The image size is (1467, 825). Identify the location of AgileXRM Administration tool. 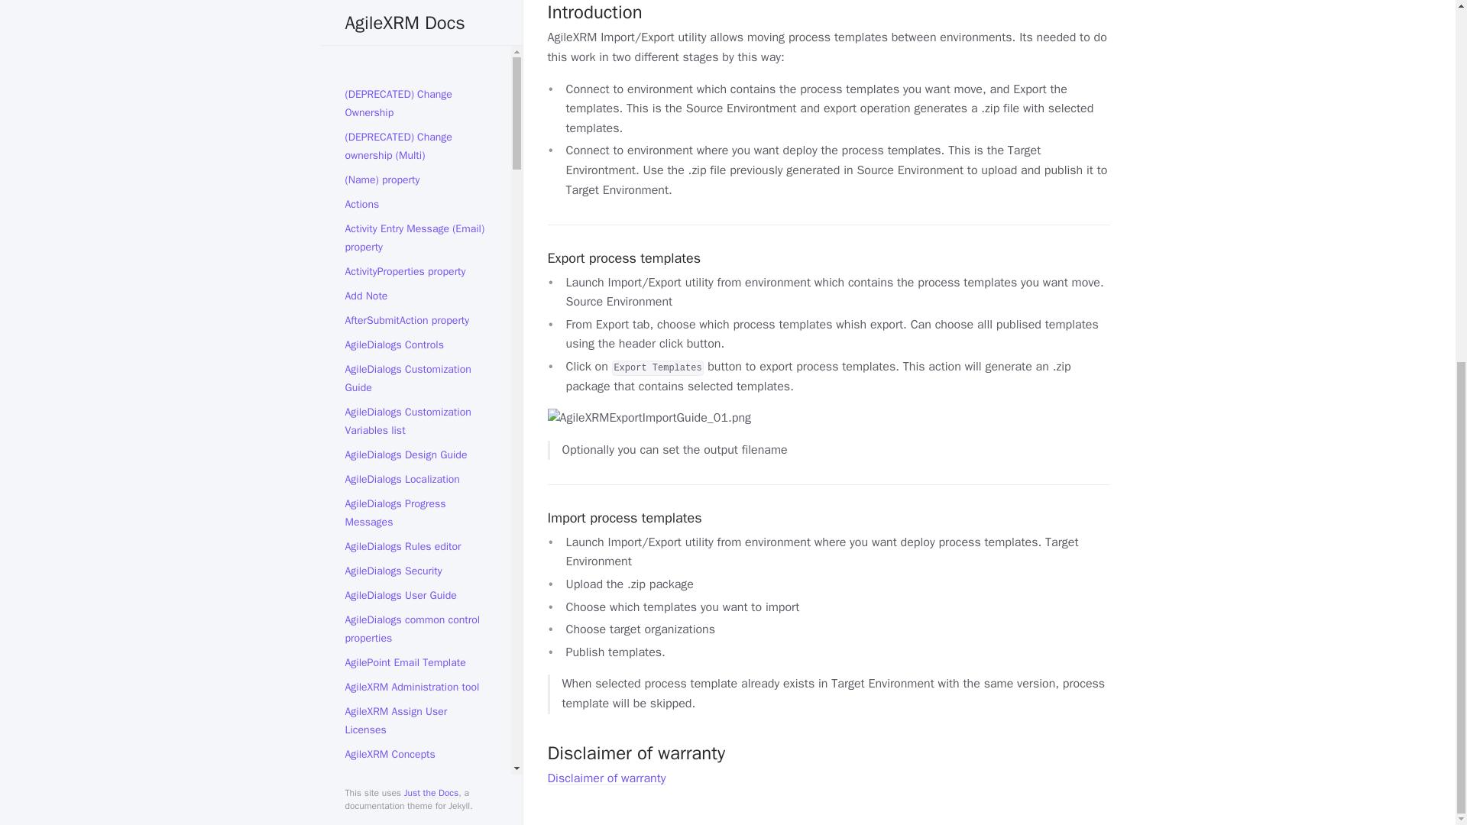
(416, 46).